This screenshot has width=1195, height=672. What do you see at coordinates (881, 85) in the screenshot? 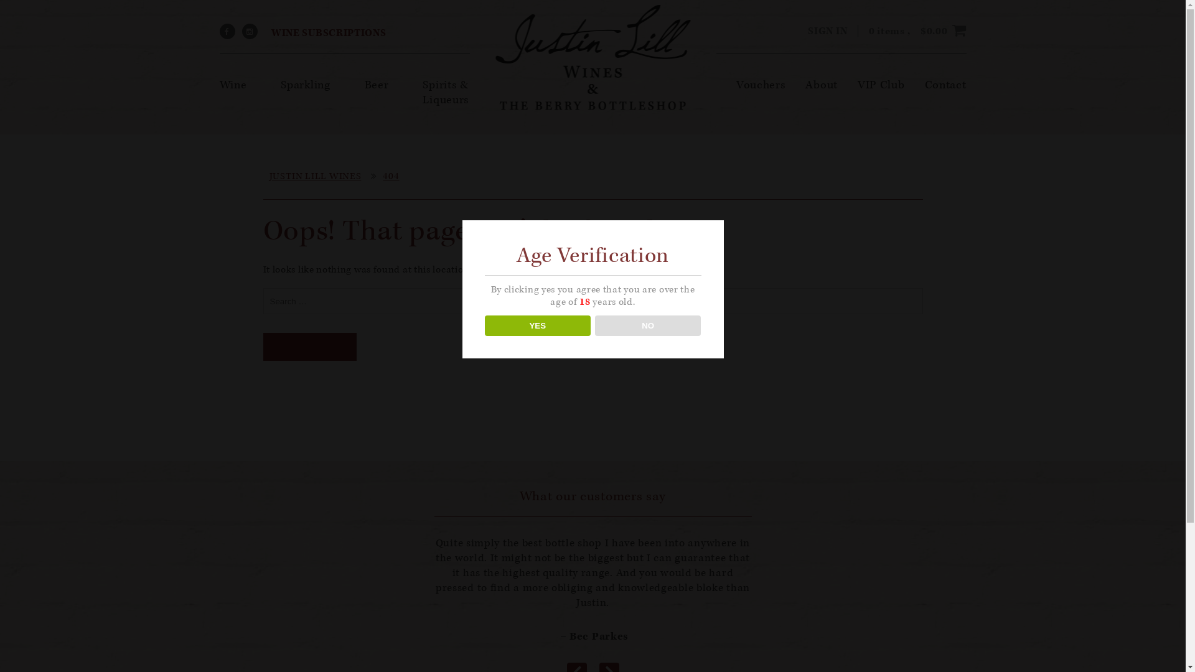
I see `VIP Club` at bounding box center [881, 85].